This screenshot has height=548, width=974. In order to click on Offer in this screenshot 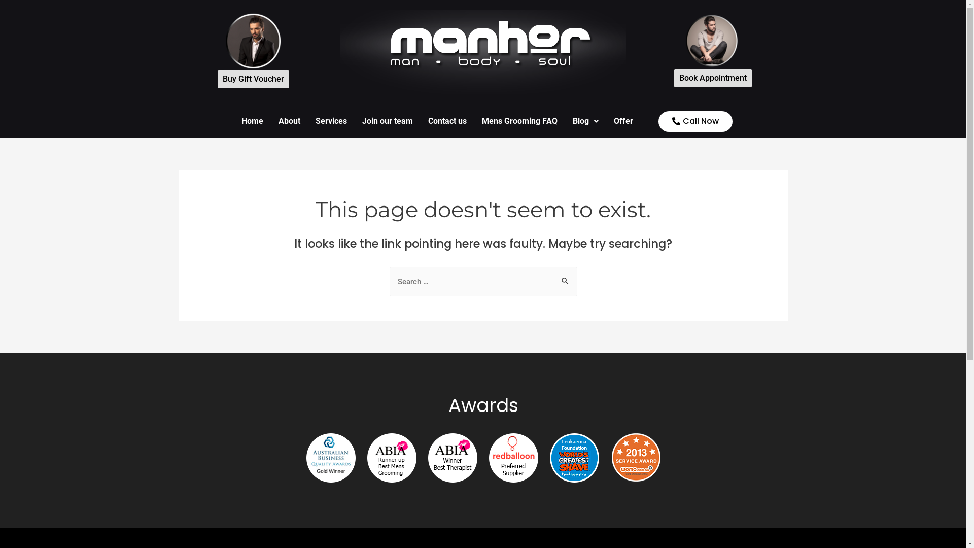, I will do `click(623, 121)`.